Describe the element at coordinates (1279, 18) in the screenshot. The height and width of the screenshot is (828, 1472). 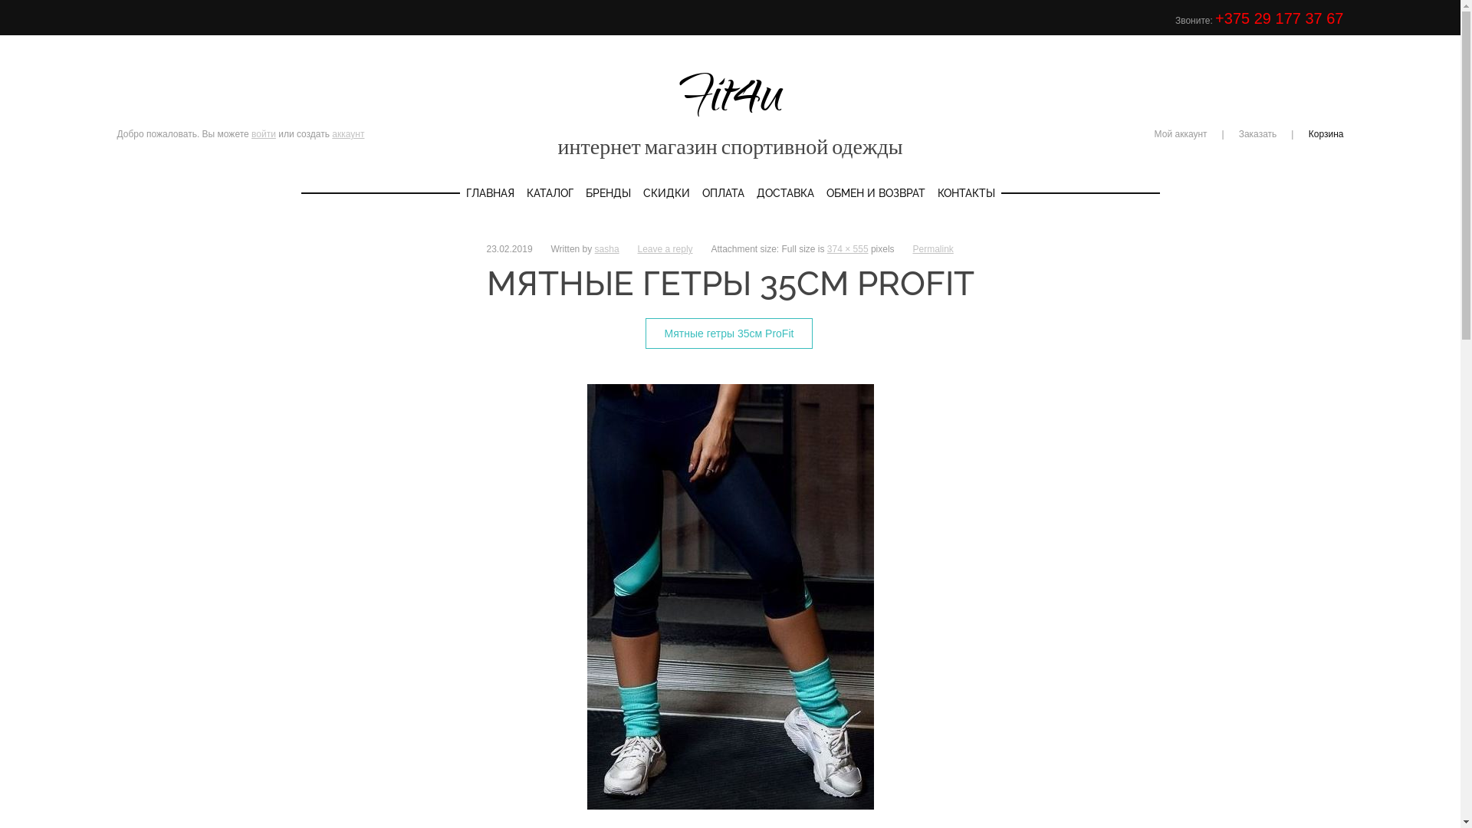
I see `+375 29 177 37 67` at that location.